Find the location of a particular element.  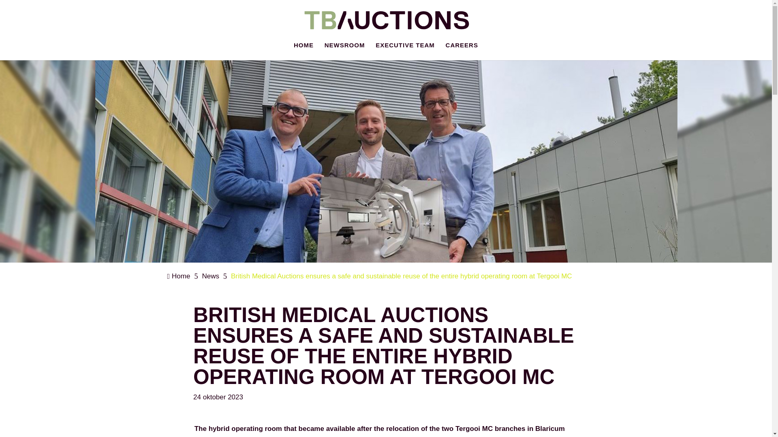

EXECUTIVE TEAM is located at coordinates (405, 51).